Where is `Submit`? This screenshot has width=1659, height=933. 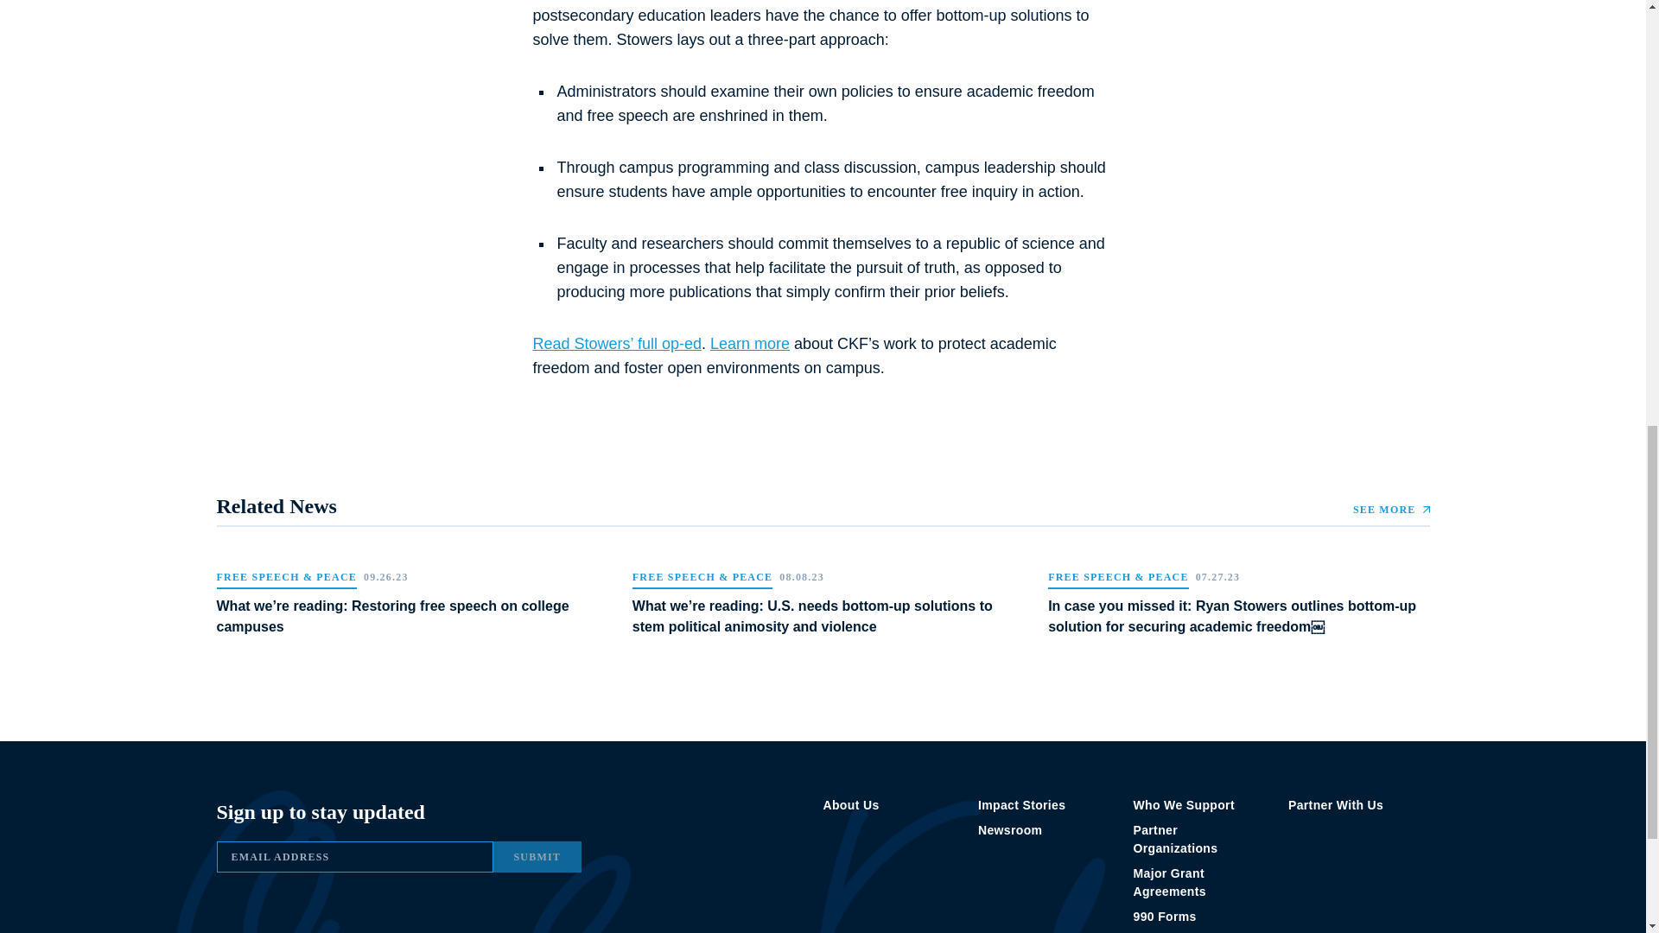
Submit is located at coordinates (537, 857).